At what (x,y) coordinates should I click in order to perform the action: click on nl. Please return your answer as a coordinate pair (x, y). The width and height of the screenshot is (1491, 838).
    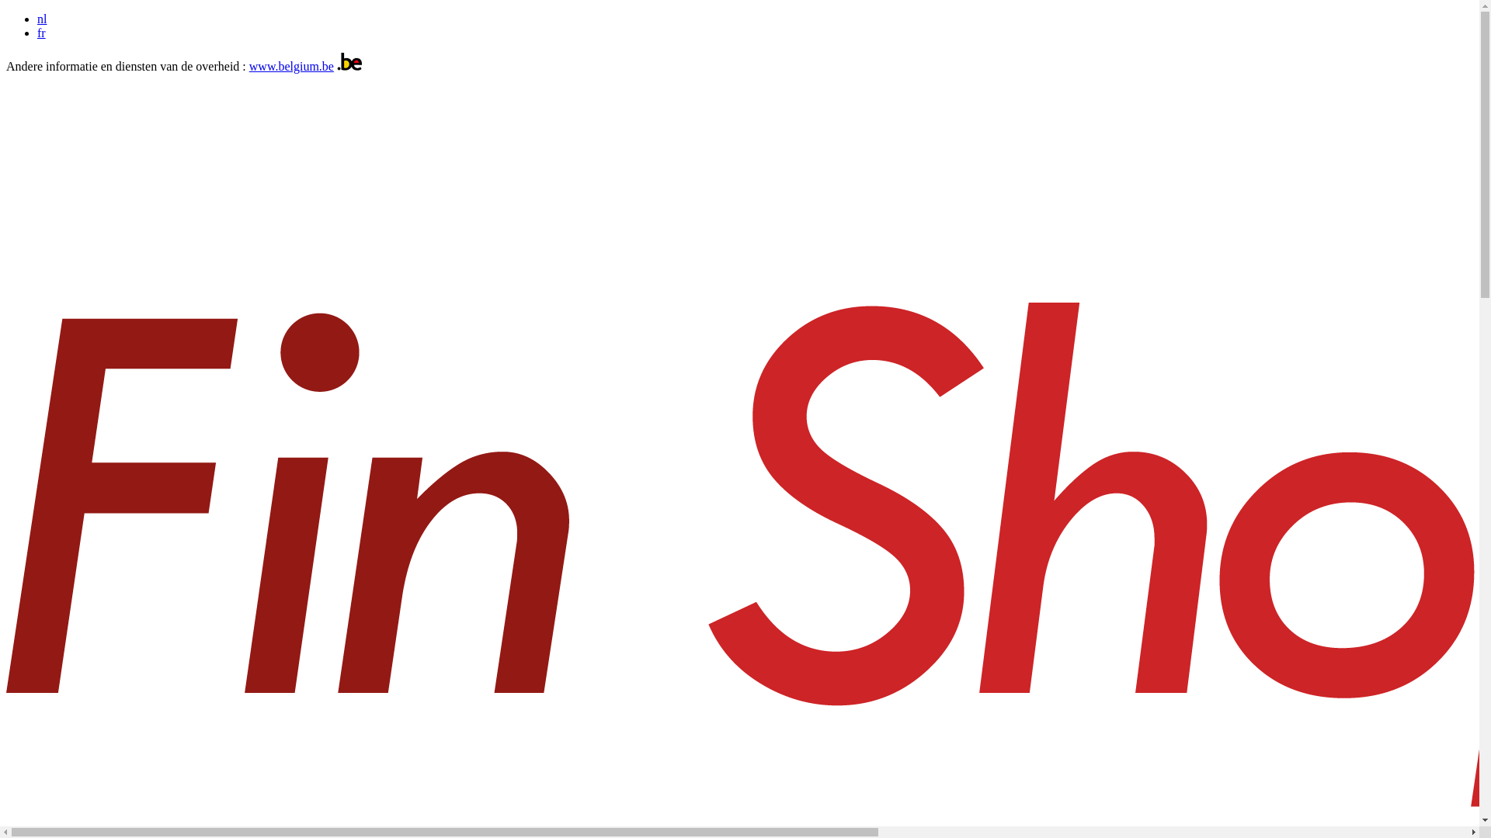
    Looking at the image, I should click on (42, 19).